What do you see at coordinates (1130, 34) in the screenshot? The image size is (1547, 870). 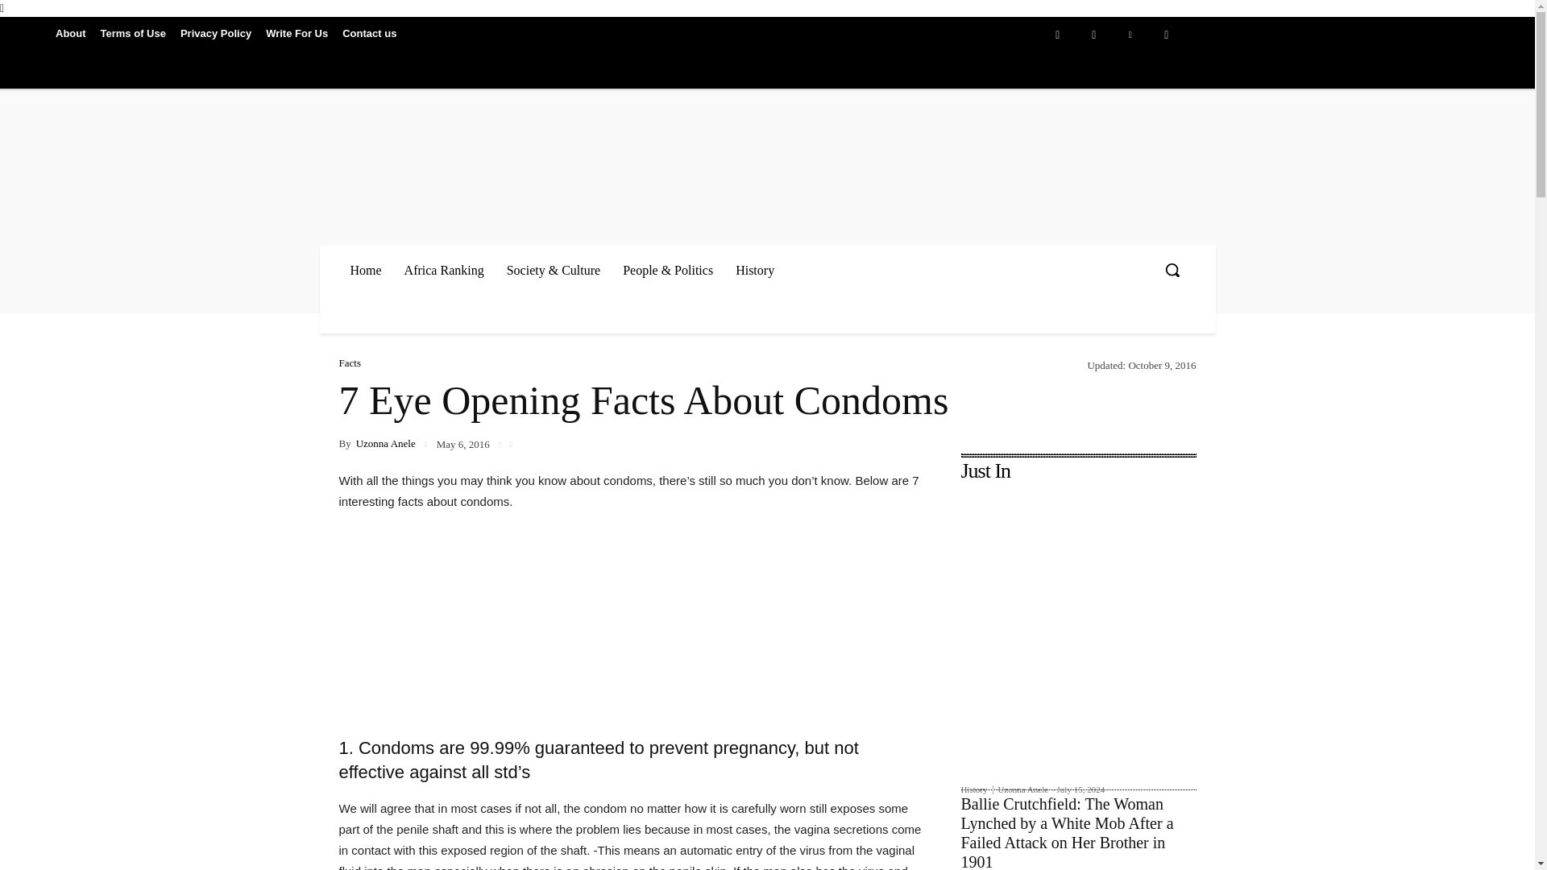 I see `Pinterest` at bounding box center [1130, 34].